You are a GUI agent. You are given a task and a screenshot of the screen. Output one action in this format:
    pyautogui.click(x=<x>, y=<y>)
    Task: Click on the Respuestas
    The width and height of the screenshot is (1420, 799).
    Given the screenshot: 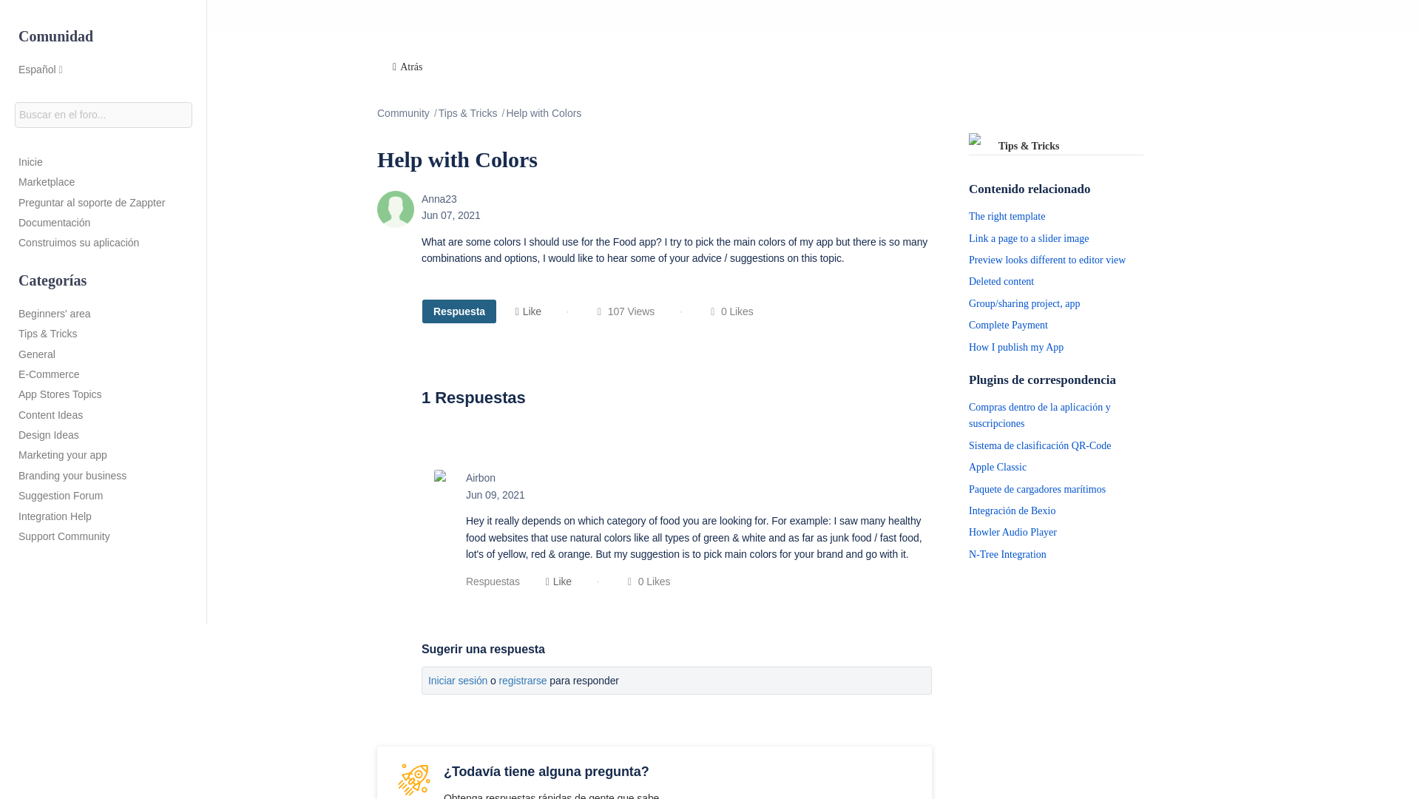 What is the action you would take?
    pyautogui.click(x=496, y=581)
    